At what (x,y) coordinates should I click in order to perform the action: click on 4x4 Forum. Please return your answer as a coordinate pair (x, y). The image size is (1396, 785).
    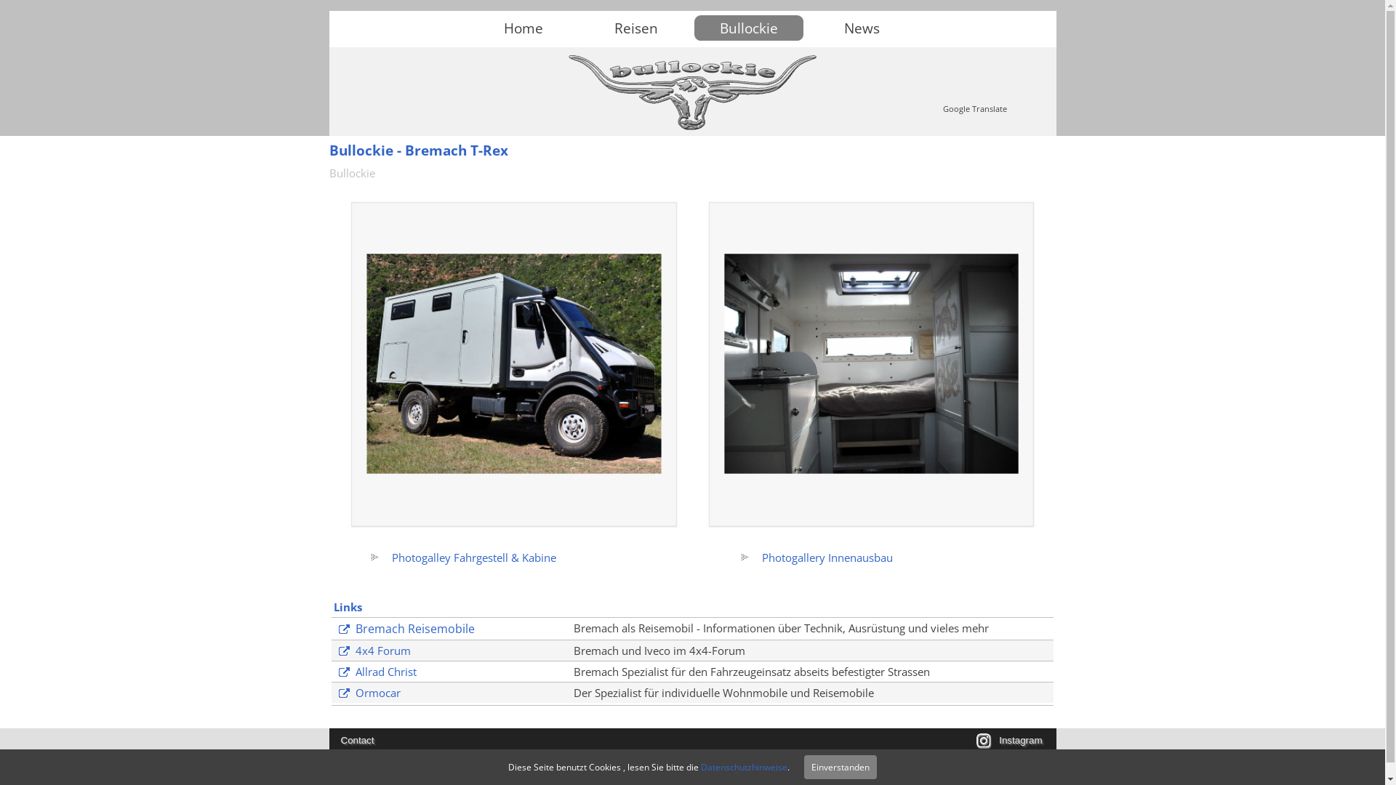
    Looking at the image, I should click on (372, 651).